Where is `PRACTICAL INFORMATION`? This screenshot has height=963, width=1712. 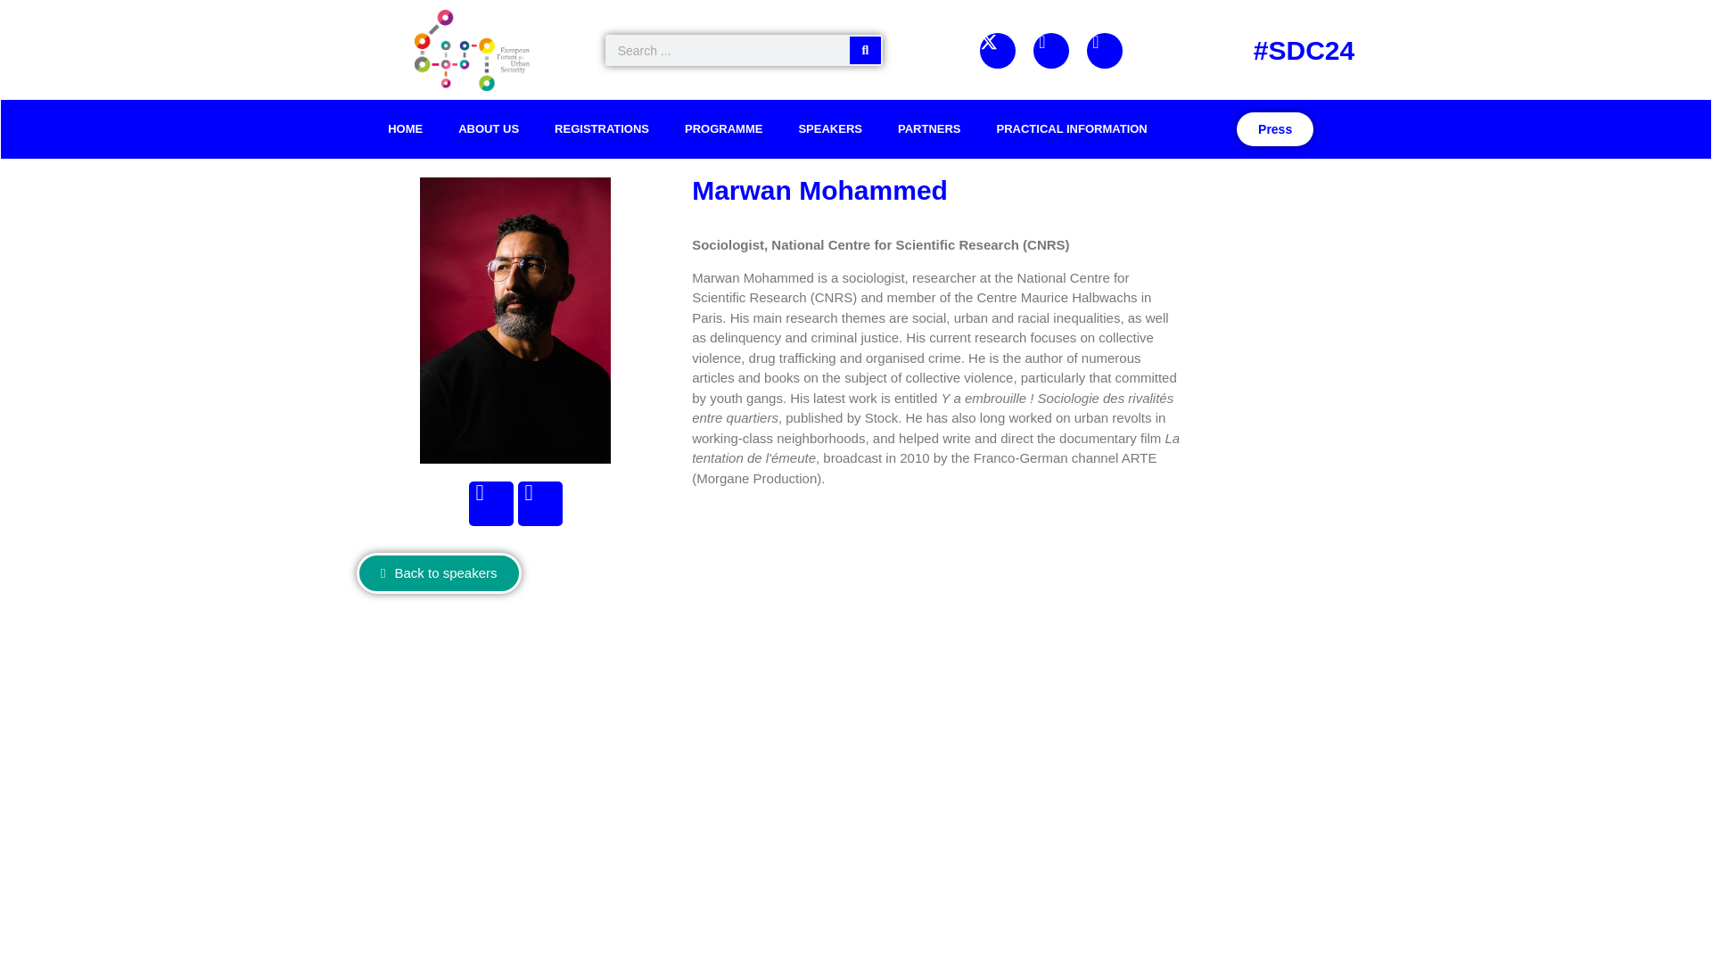 PRACTICAL INFORMATION is located at coordinates (1072, 129).